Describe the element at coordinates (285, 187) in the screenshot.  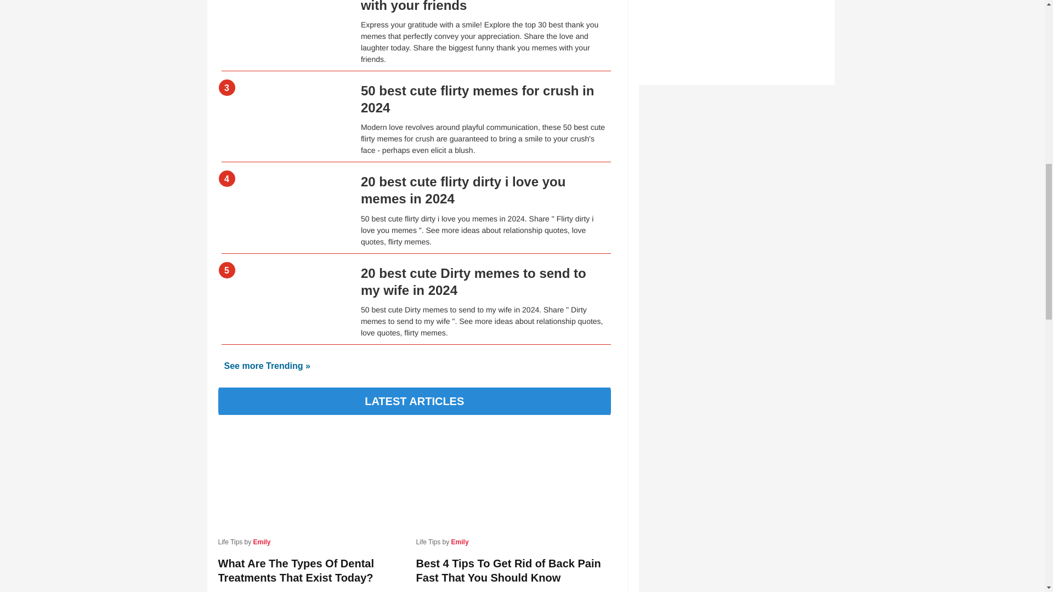
I see `4` at that location.